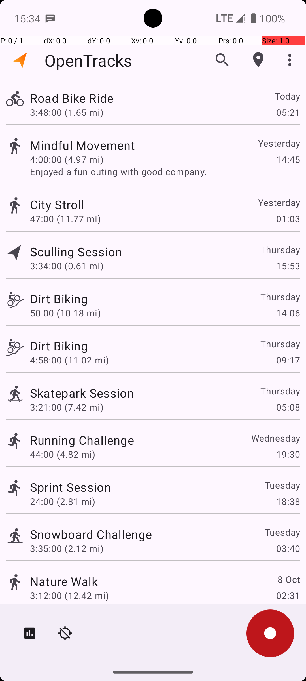 Image resolution: width=306 pixels, height=681 pixels. Describe the element at coordinates (76, 251) in the screenshot. I see `Sculling Session` at that location.